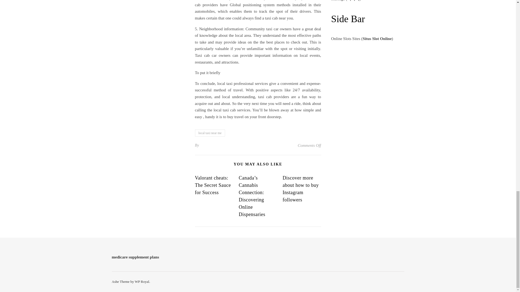 This screenshot has height=292, width=520. Describe the element at coordinates (300, 189) in the screenshot. I see `Discover more about how to buy Instagram followers` at that location.